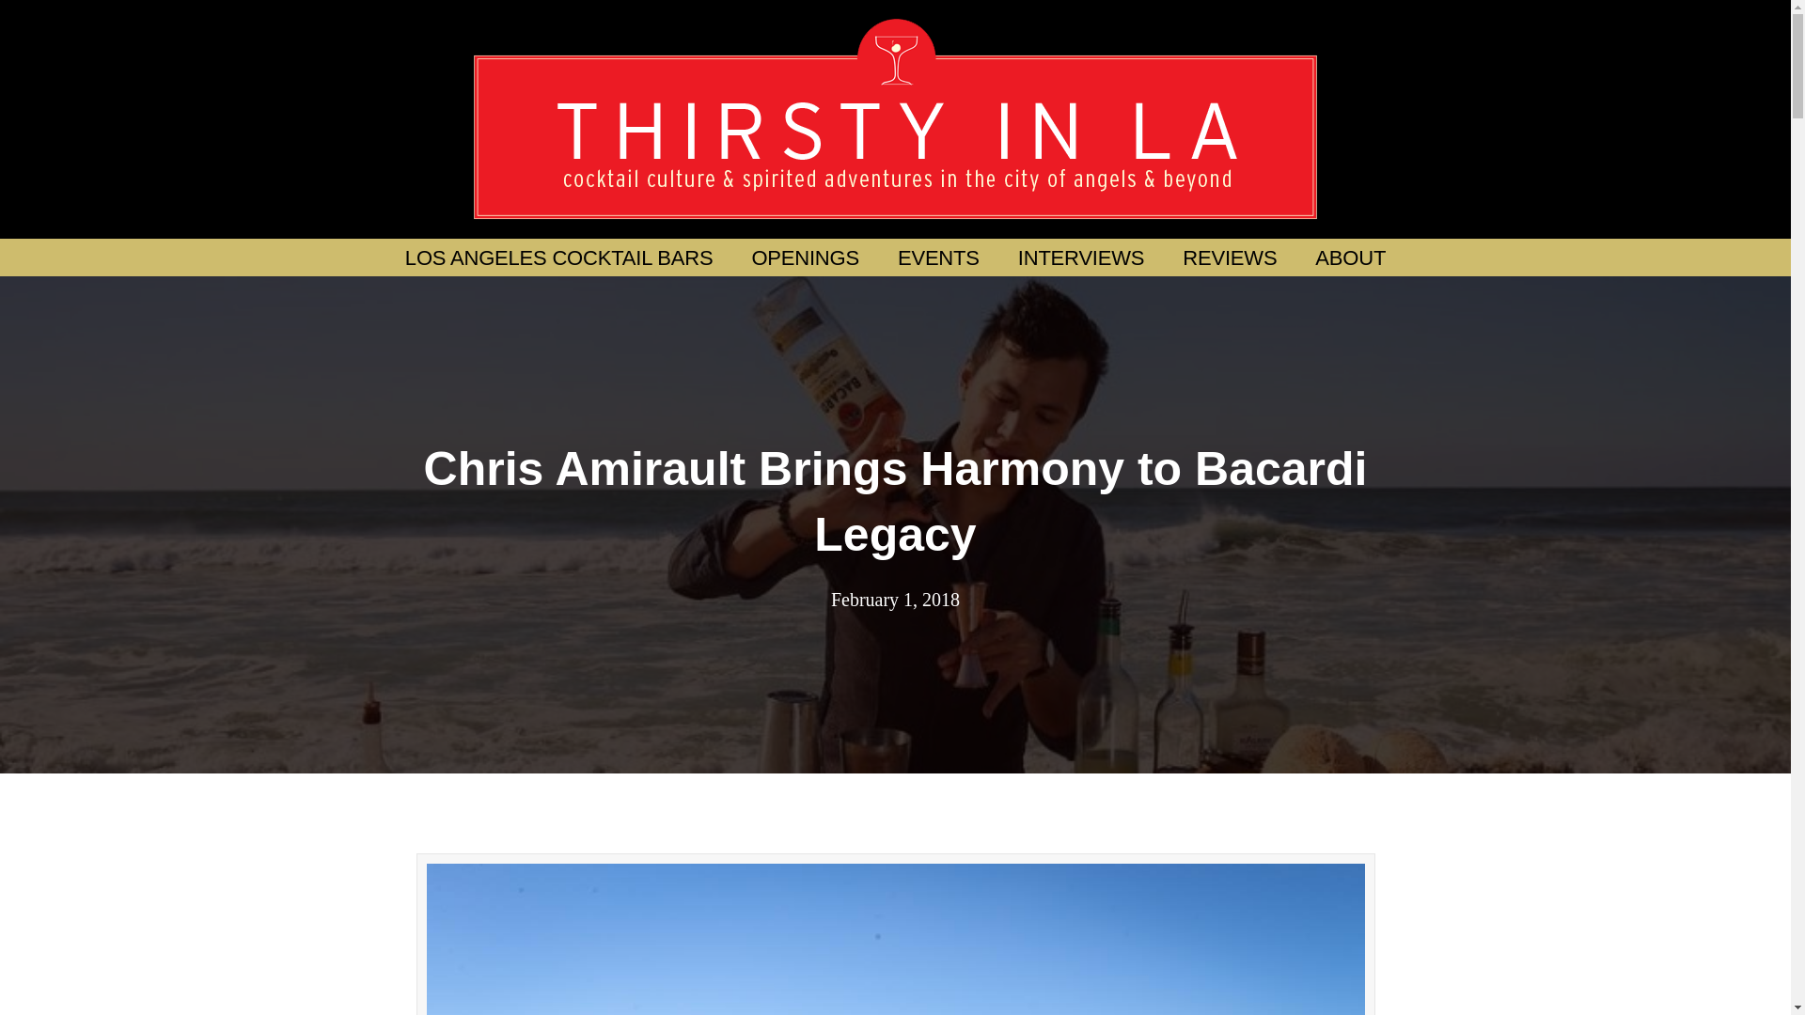 Image resolution: width=1805 pixels, height=1015 pixels. What do you see at coordinates (1230, 258) in the screenshot?
I see `REVIEWS` at bounding box center [1230, 258].